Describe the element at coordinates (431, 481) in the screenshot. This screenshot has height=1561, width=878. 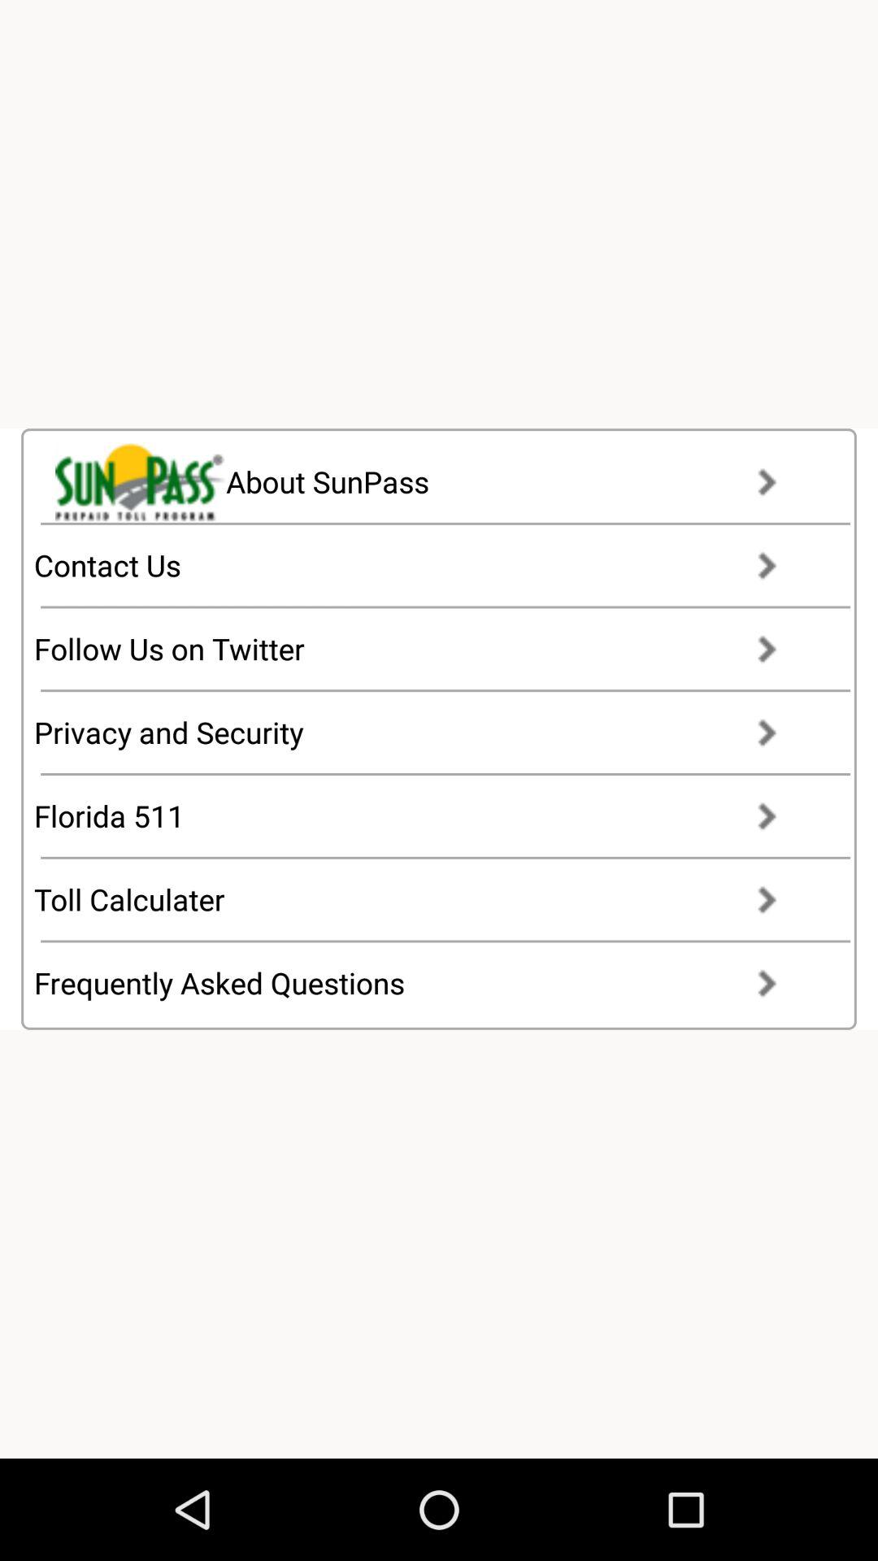
I see `flip until about sunpass button` at that location.